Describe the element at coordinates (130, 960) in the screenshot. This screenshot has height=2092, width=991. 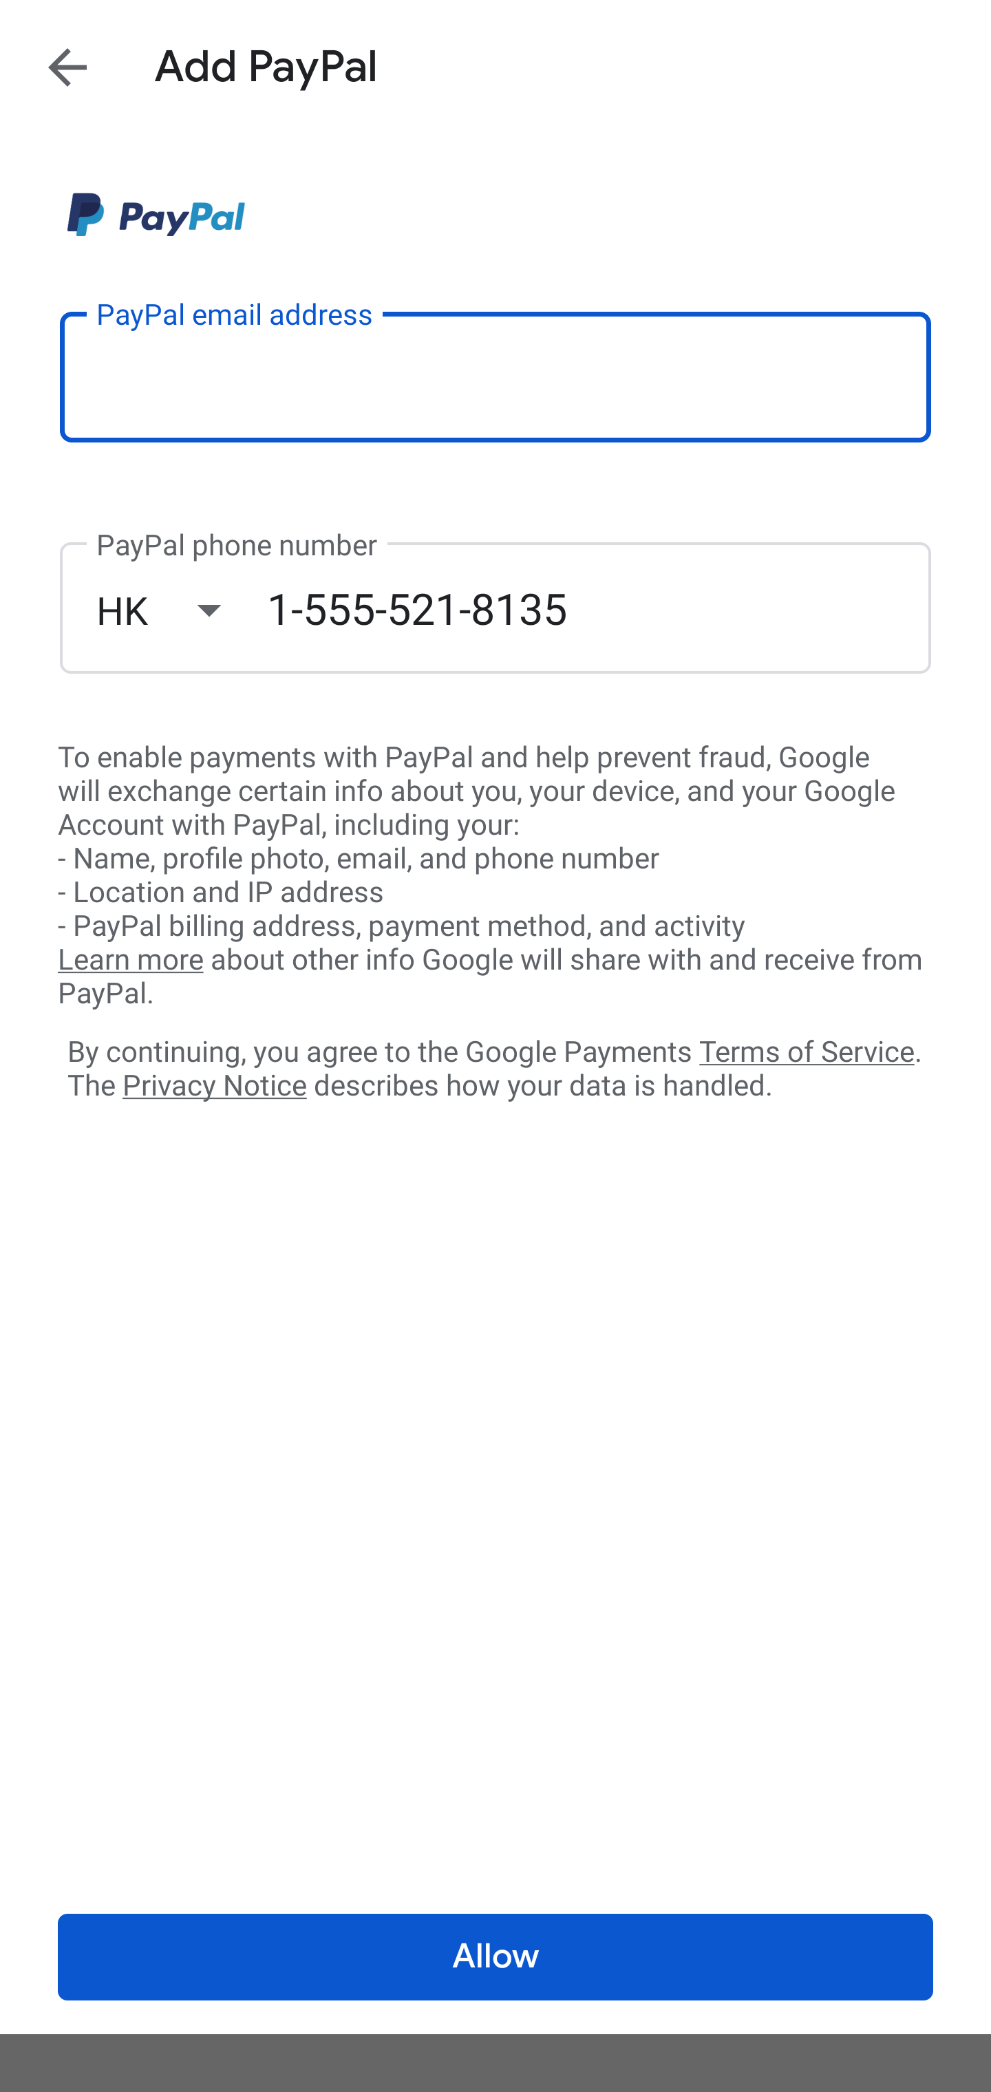
I see `Learn more` at that location.